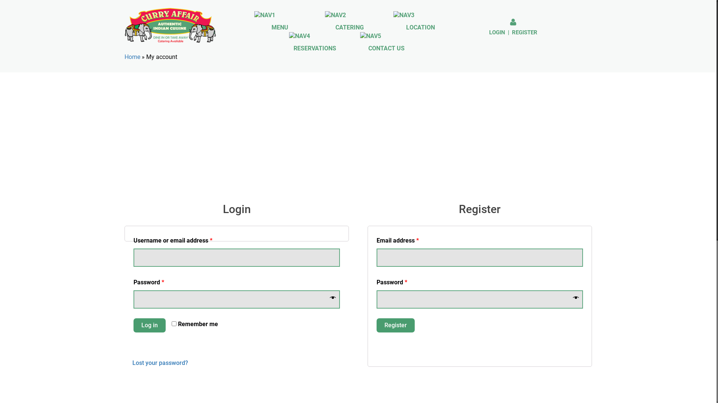  I want to click on Log in, so click(150, 325).